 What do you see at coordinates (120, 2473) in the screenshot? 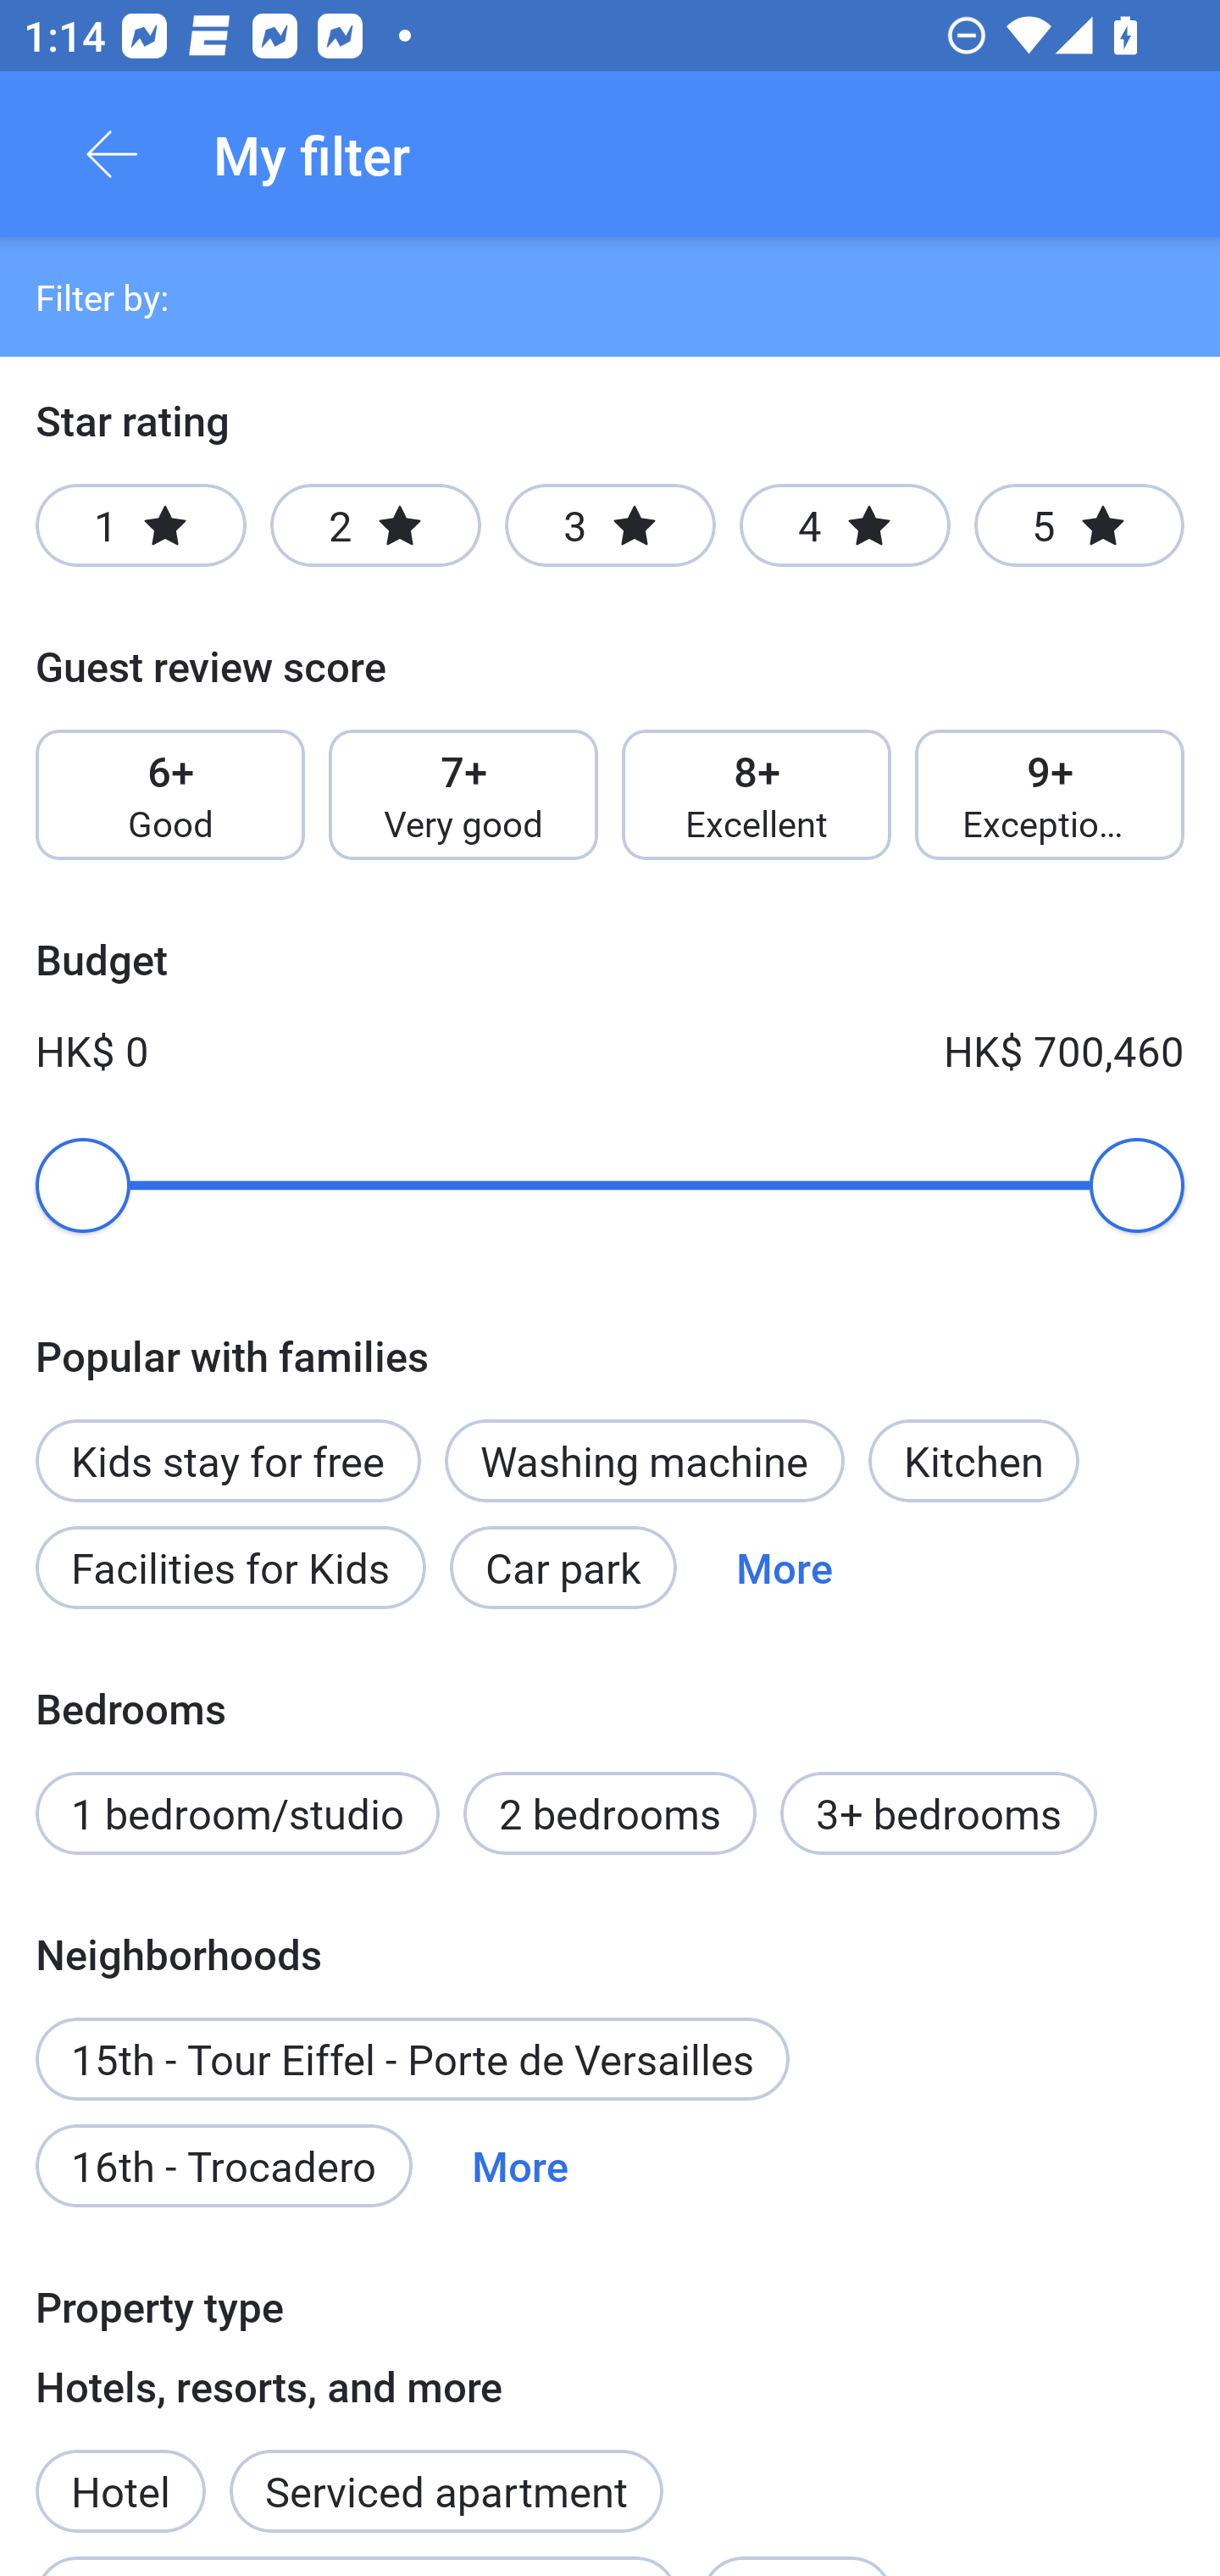
I see `Hotel` at bounding box center [120, 2473].